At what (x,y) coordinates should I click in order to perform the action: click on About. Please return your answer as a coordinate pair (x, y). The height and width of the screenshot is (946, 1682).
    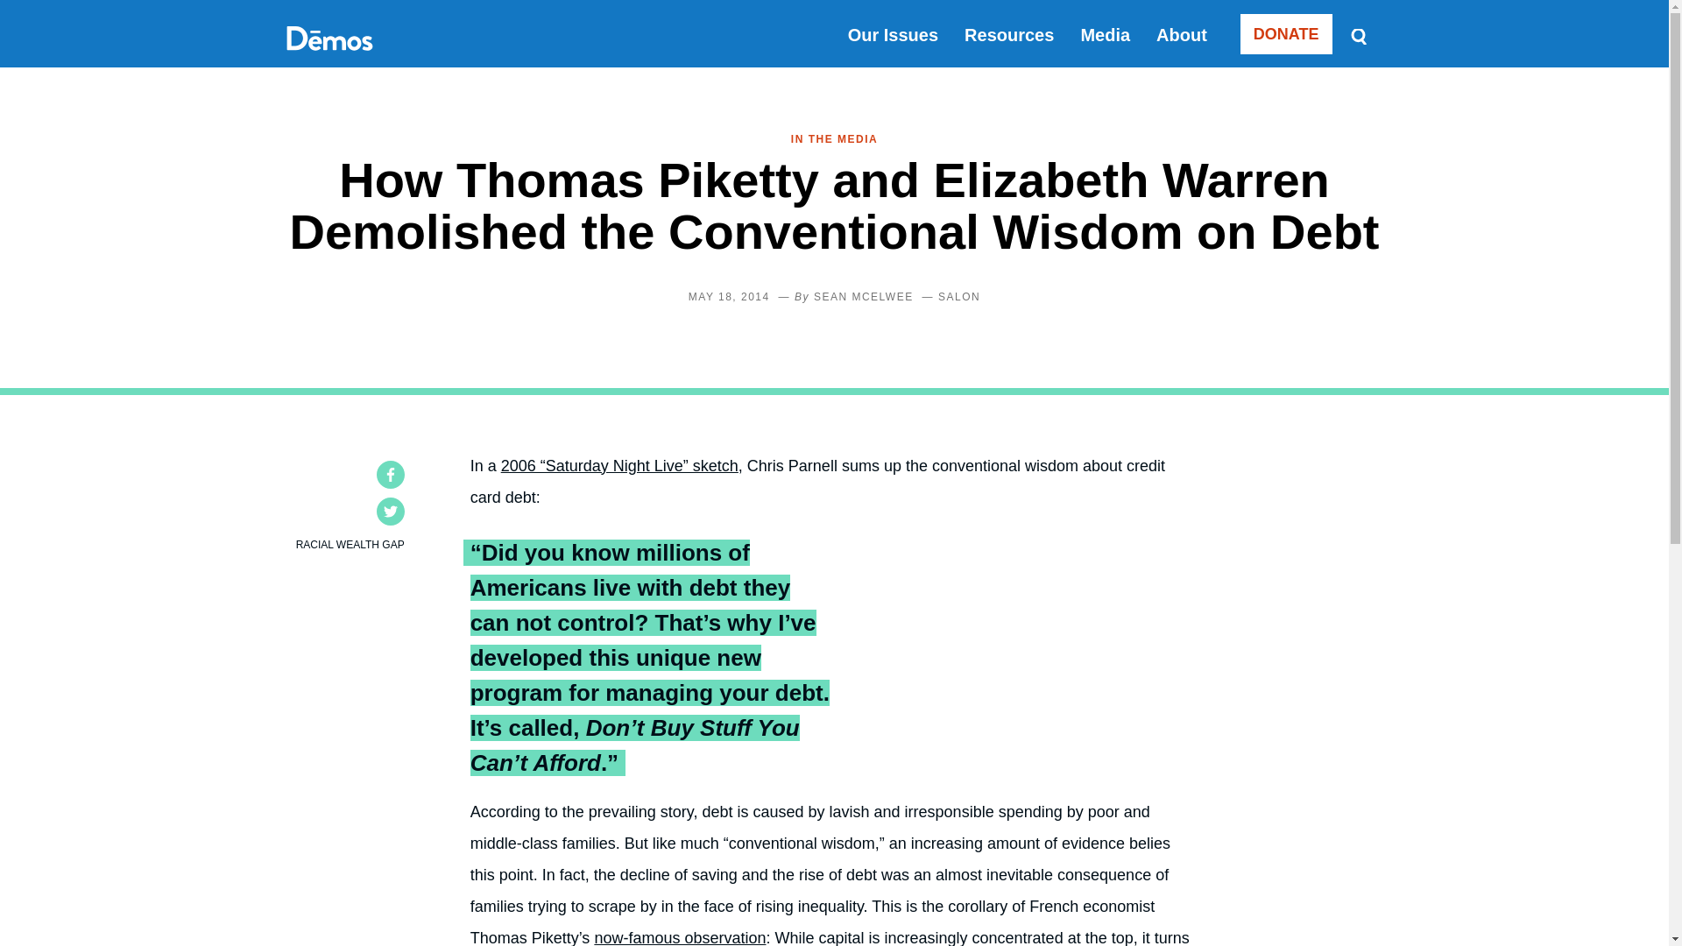
    Looking at the image, I should click on (1182, 35).